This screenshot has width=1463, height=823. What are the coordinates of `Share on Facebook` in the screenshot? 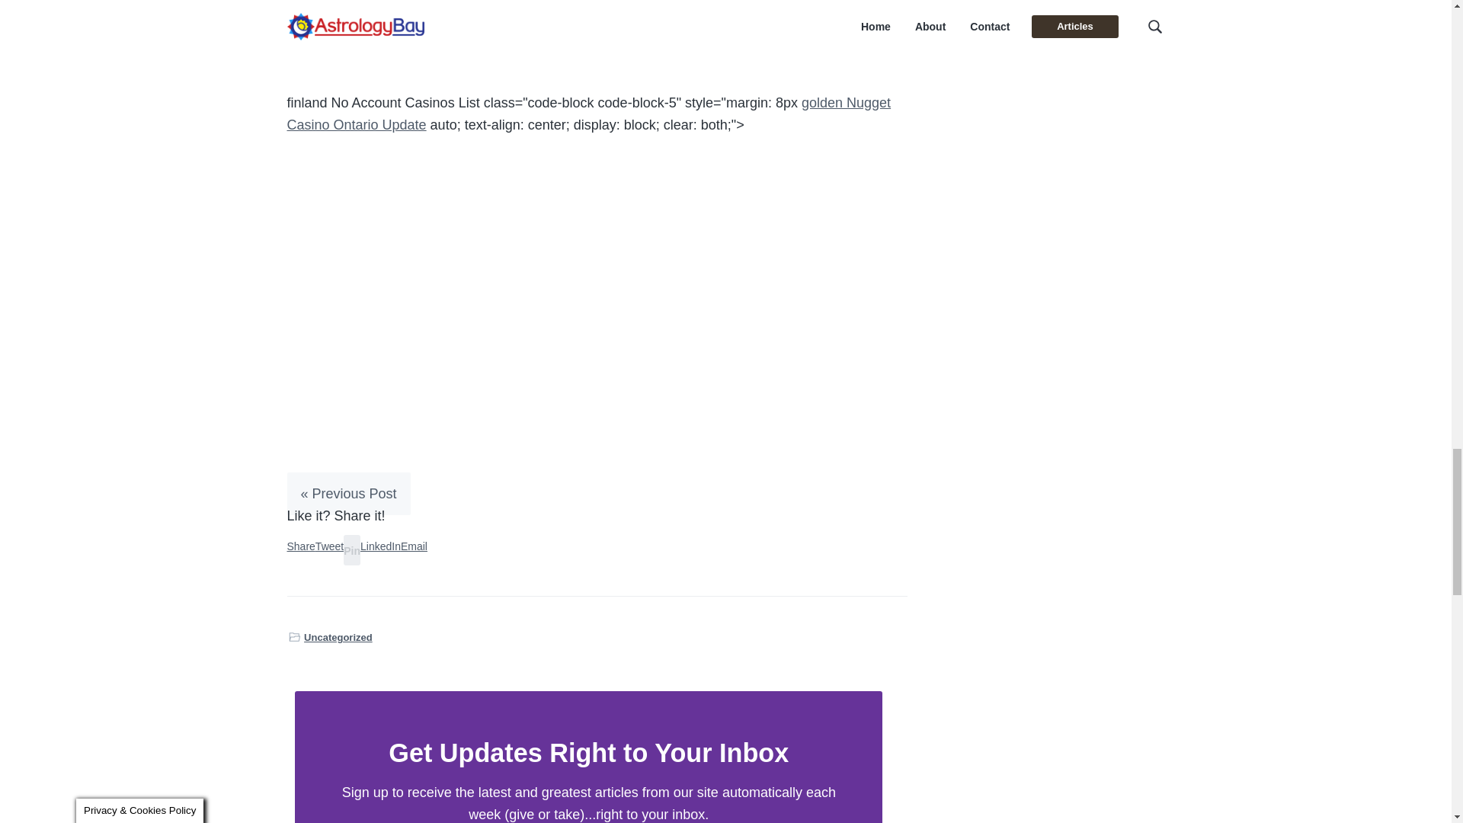 It's located at (300, 546).